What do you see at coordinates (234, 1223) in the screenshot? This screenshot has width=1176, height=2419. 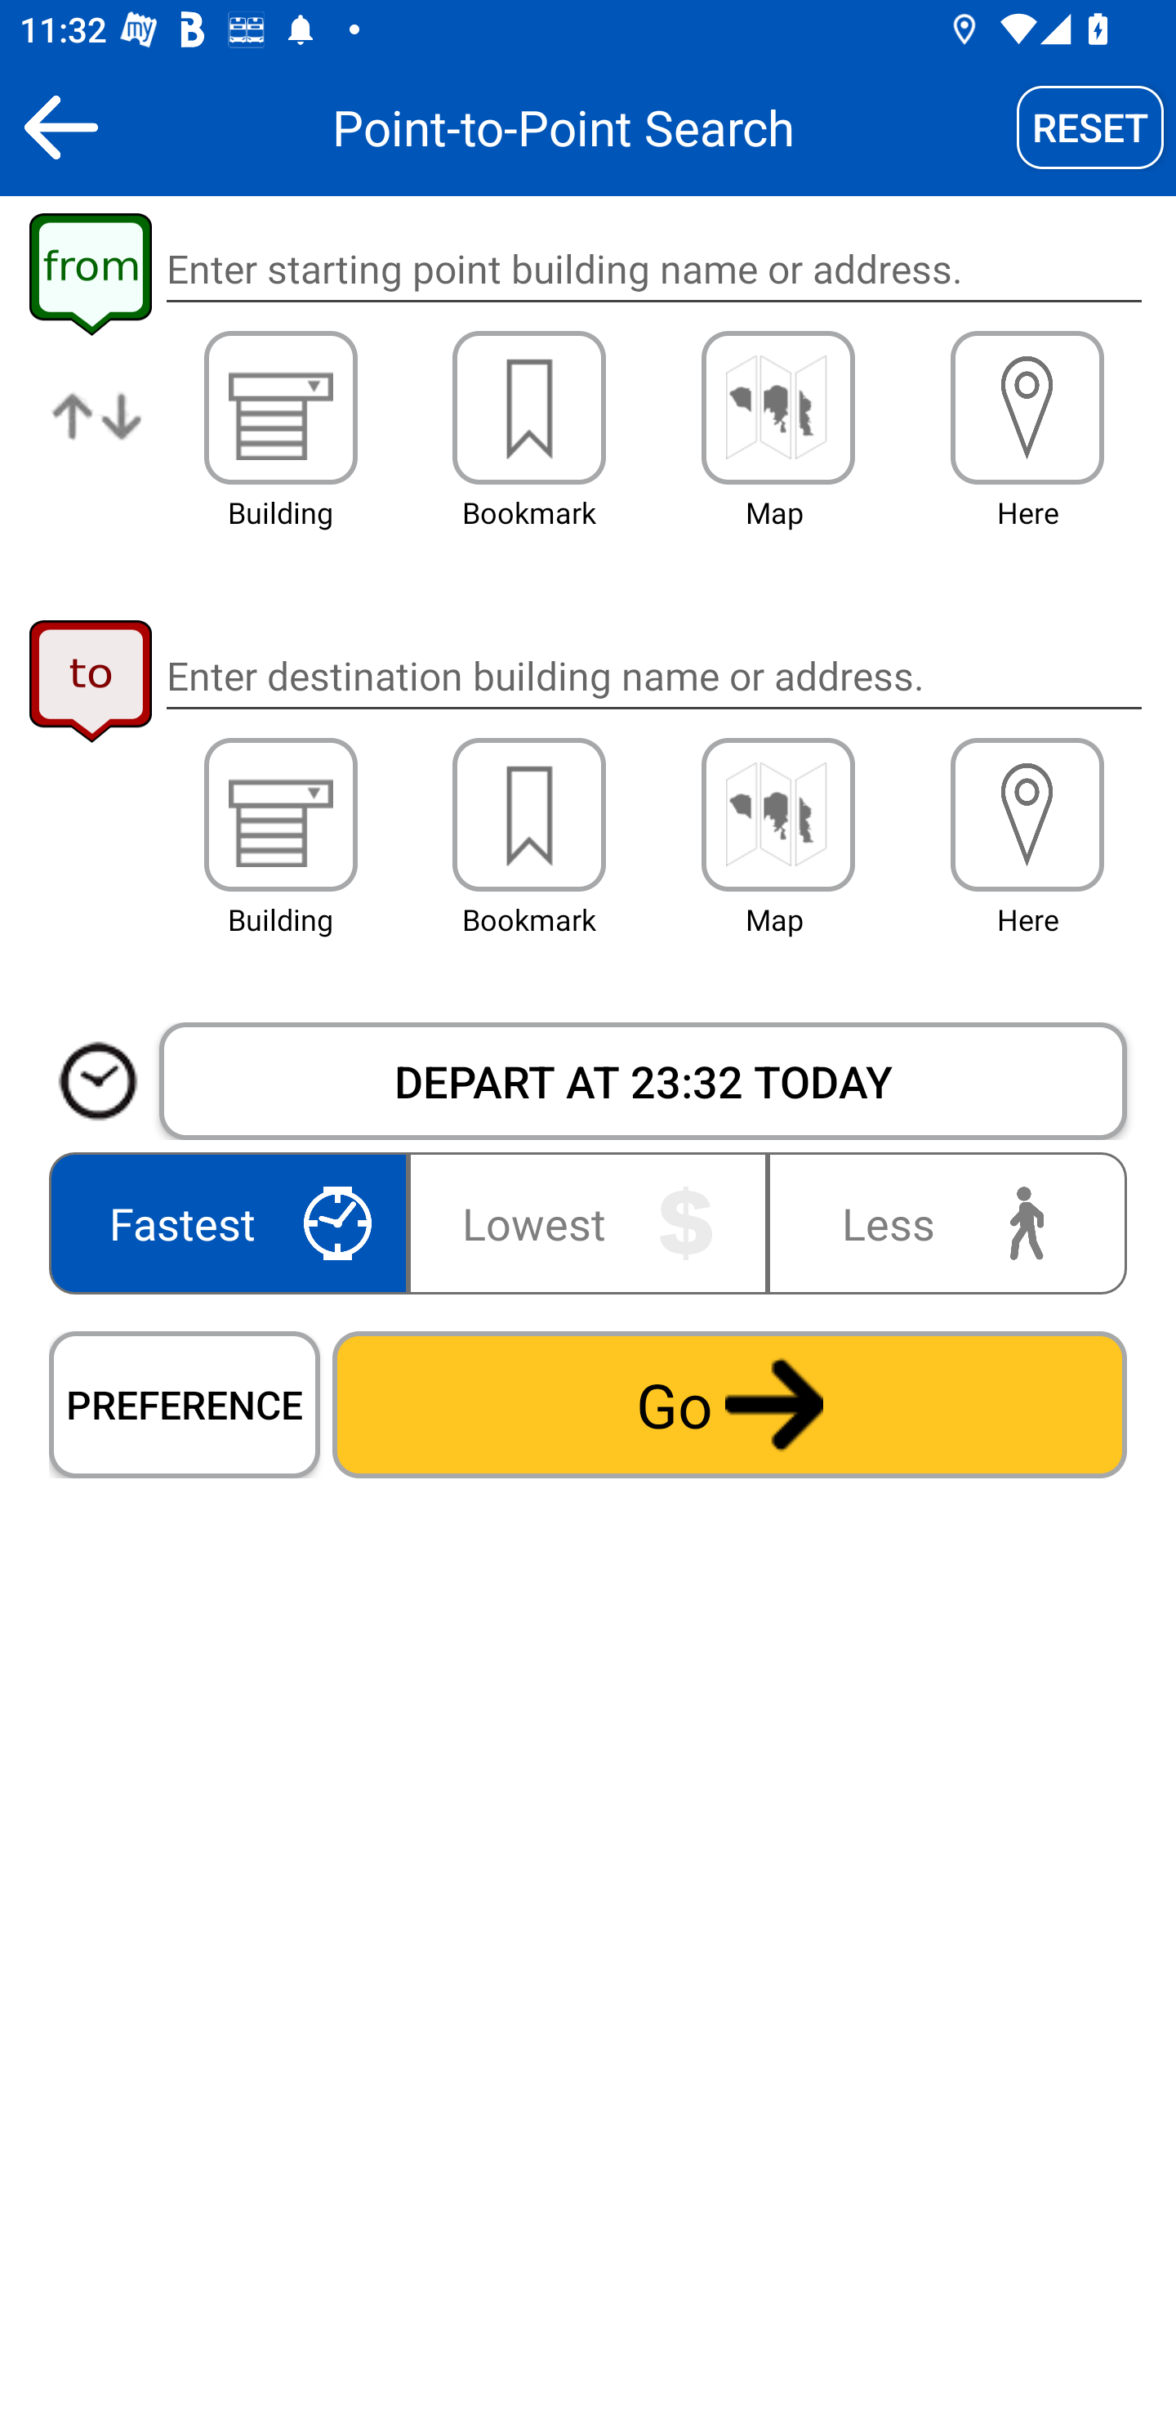 I see `Fastest selected` at bounding box center [234, 1223].